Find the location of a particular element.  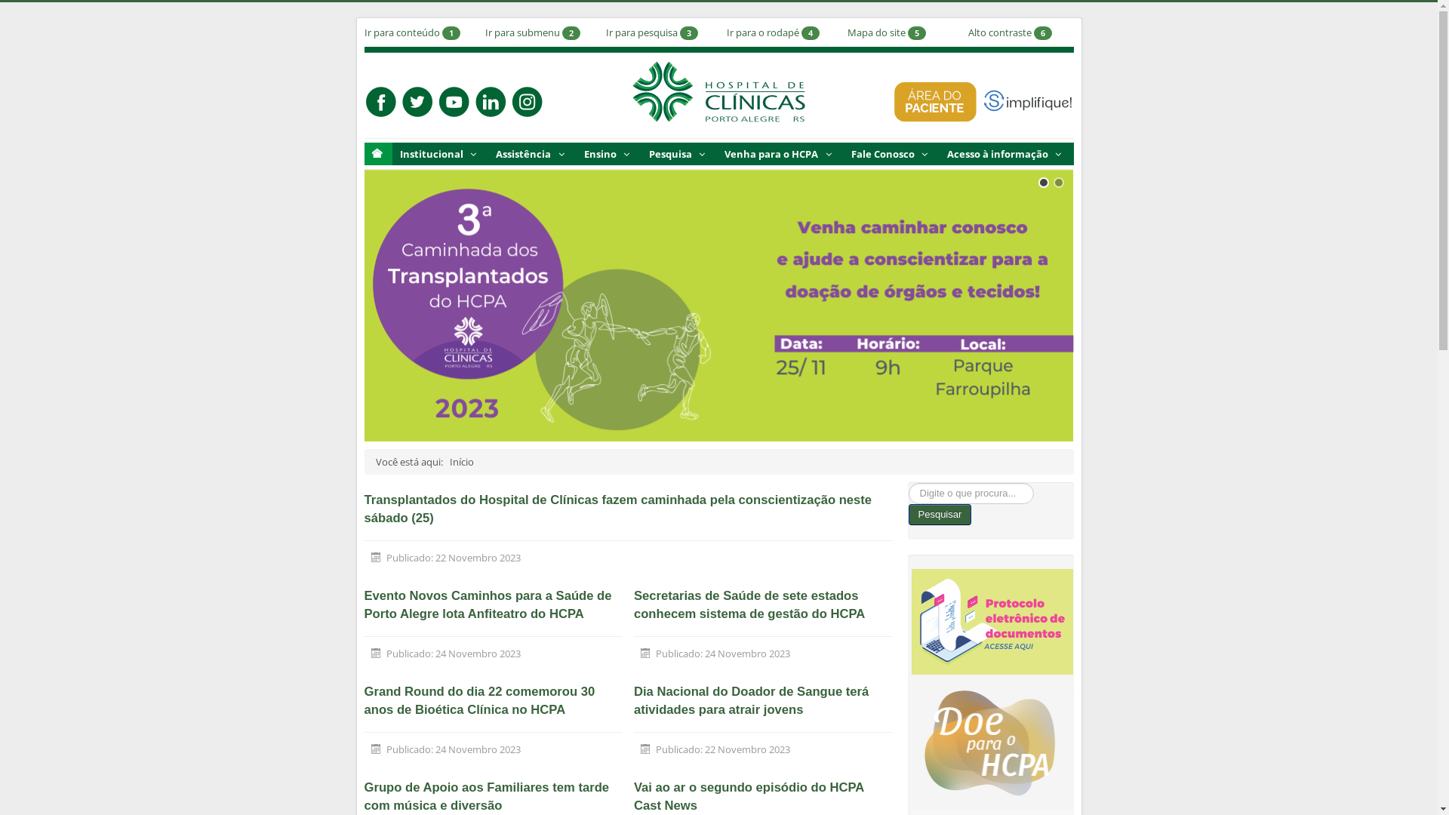

Ir para submenu is located at coordinates (522, 32).